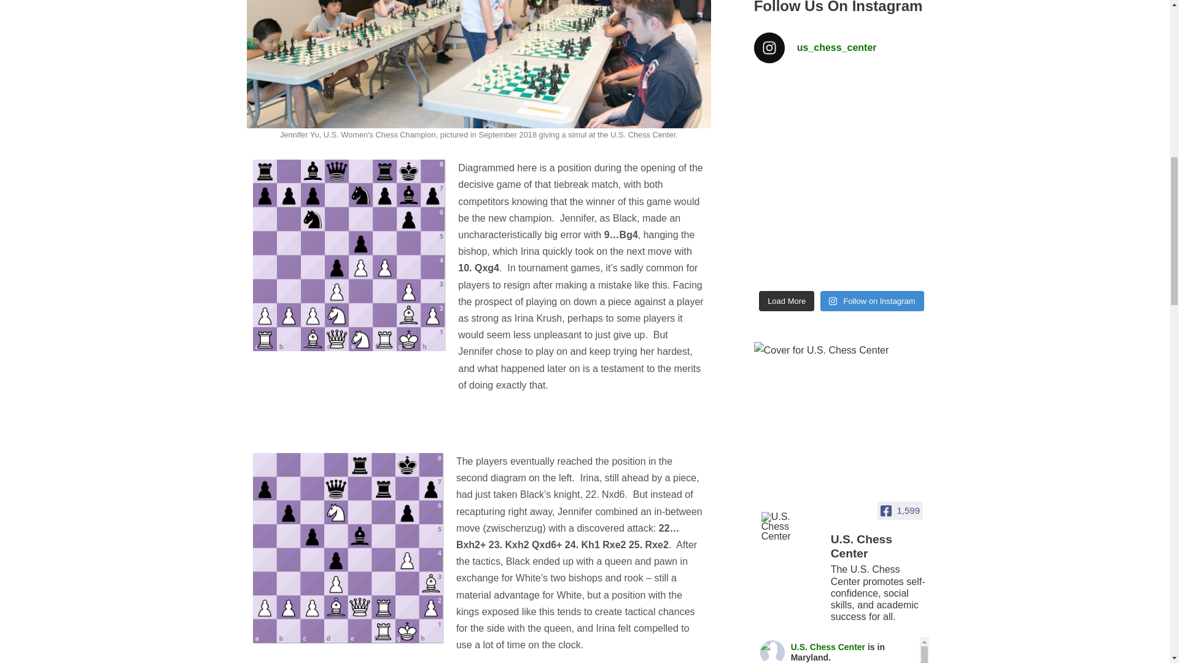  Describe the element at coordinates (791, 527) in the screenshot. I see `U.S. Chess Center` at that location.